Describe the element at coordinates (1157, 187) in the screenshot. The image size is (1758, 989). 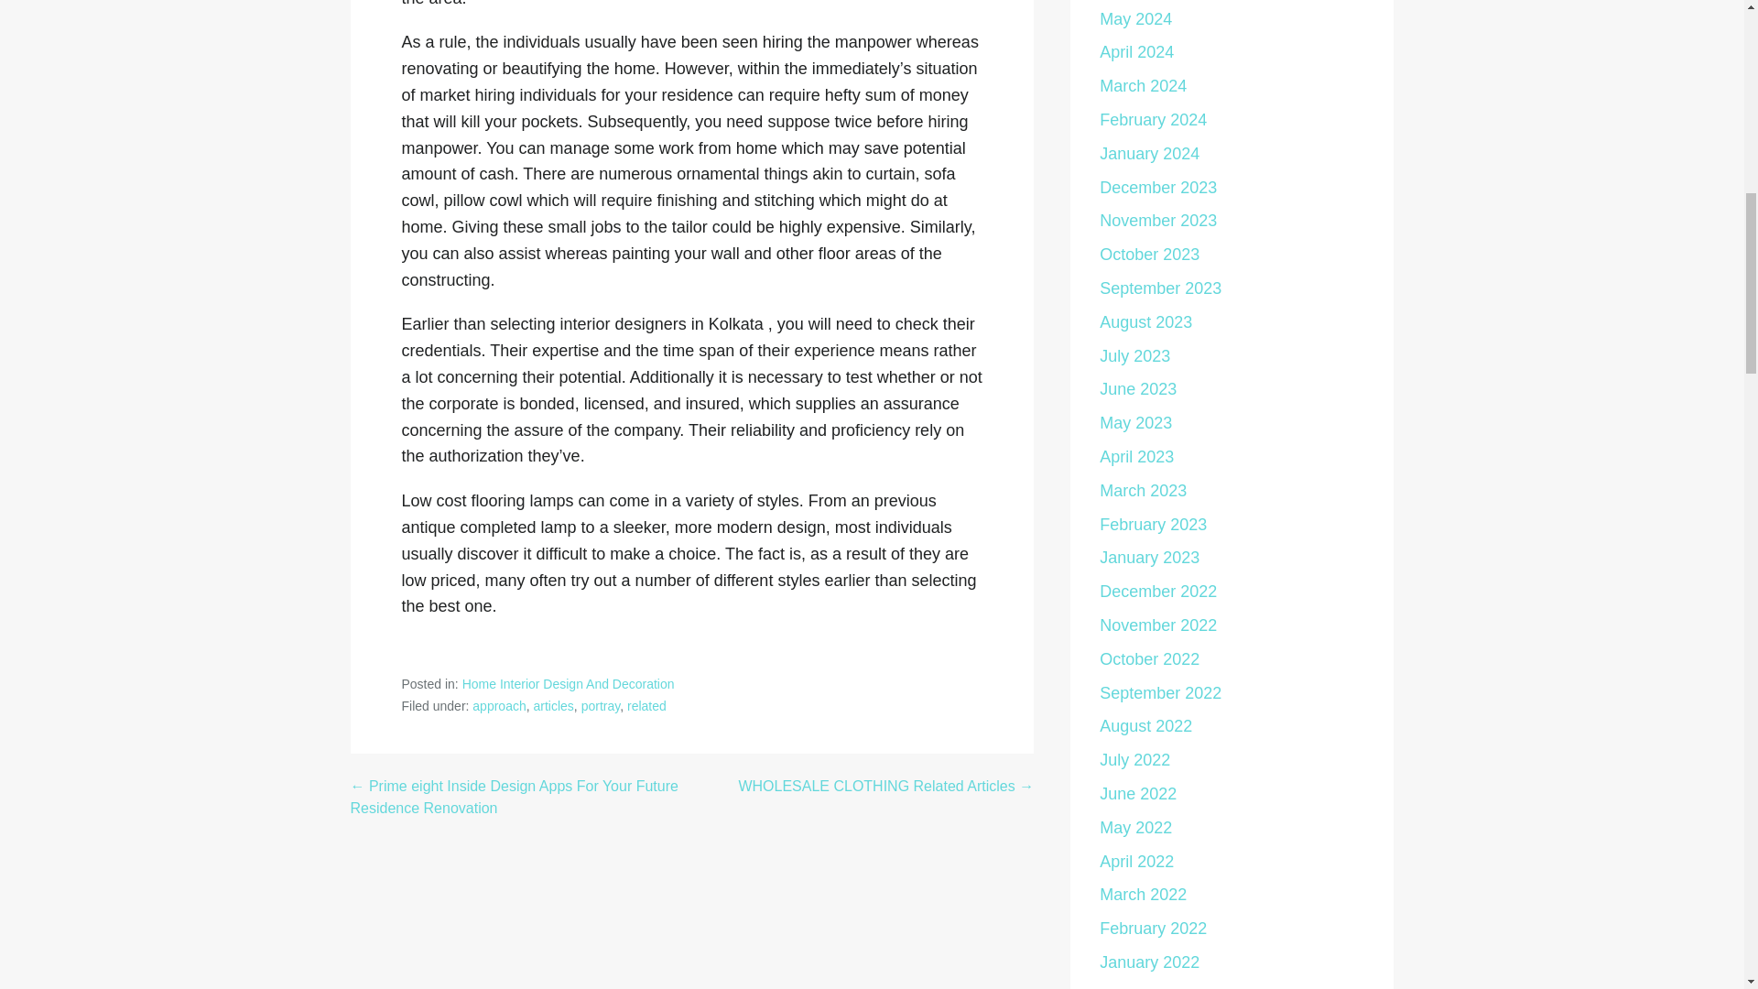
I see `December 2023` at that location.